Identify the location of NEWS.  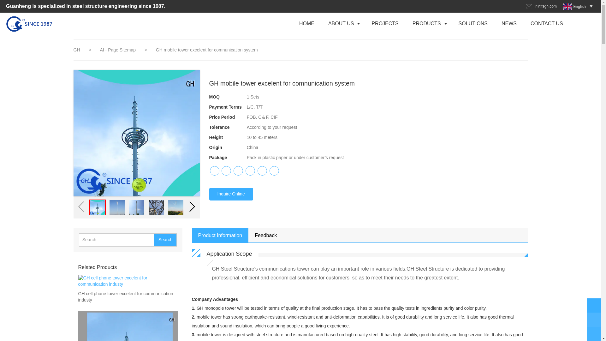
(509, 23).